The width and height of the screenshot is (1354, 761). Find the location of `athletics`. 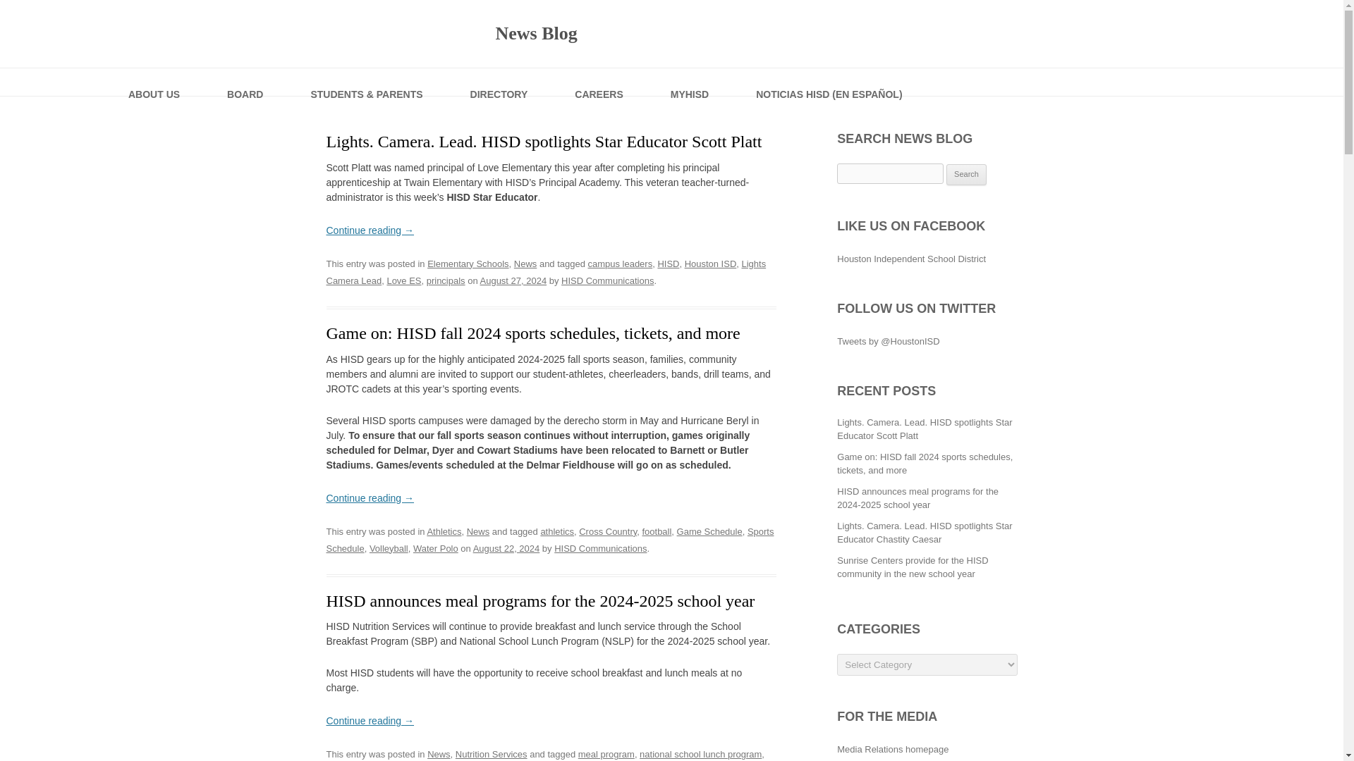

athletics is located at coordinates (557, 531).